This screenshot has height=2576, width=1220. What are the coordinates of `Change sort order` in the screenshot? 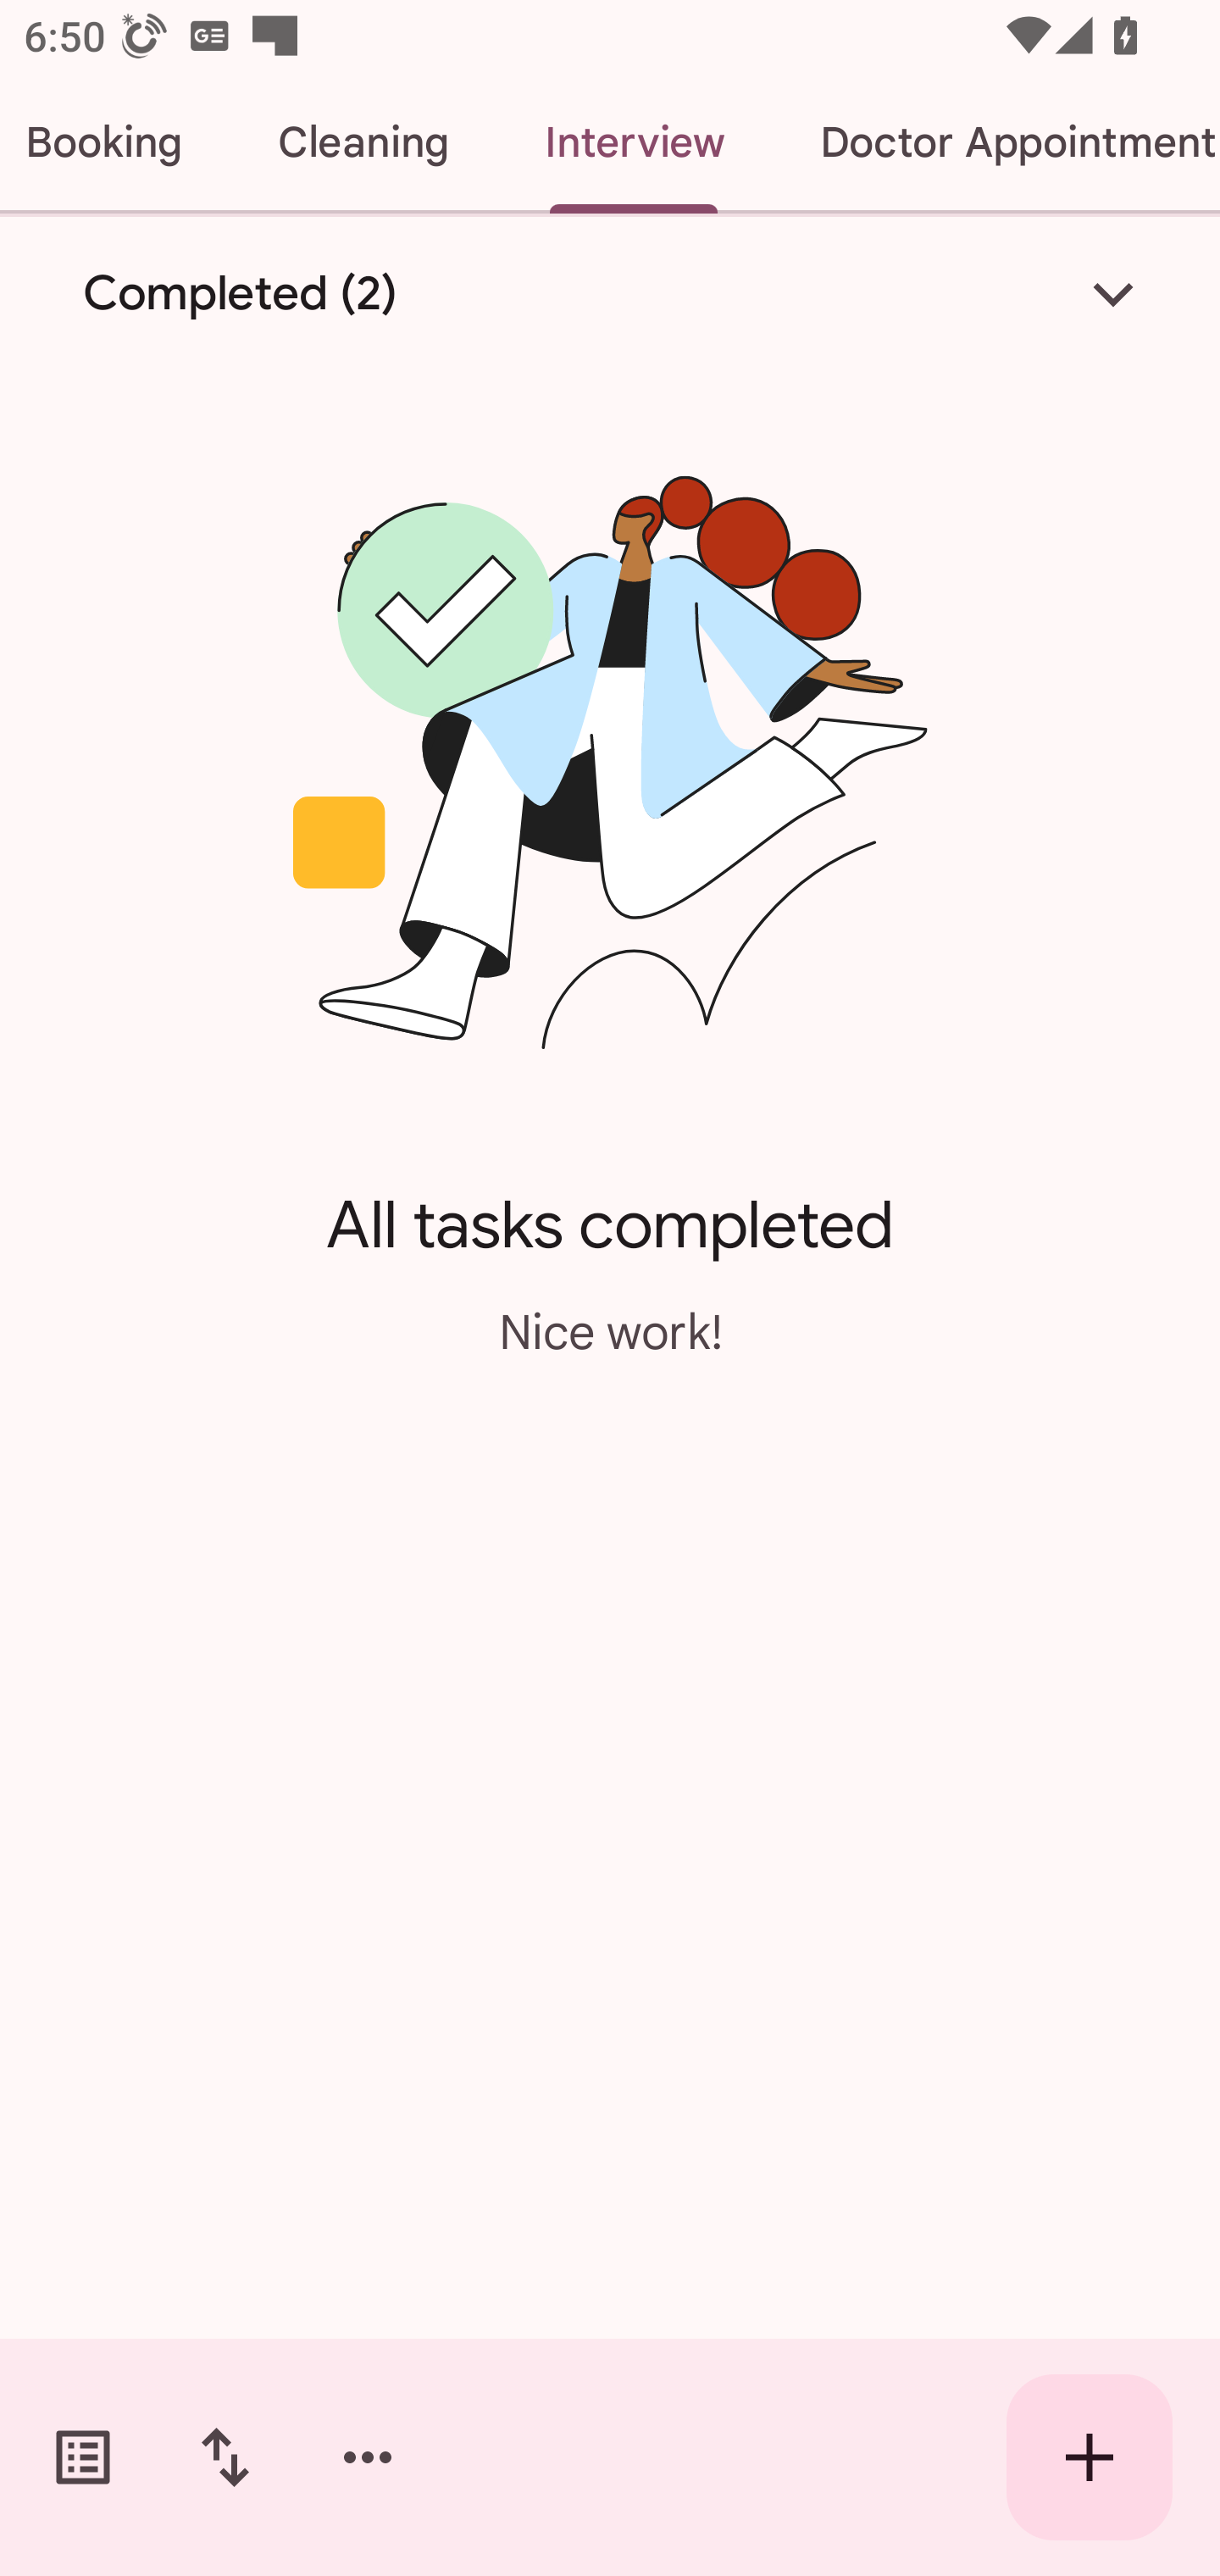 It's located at (225, 2457).